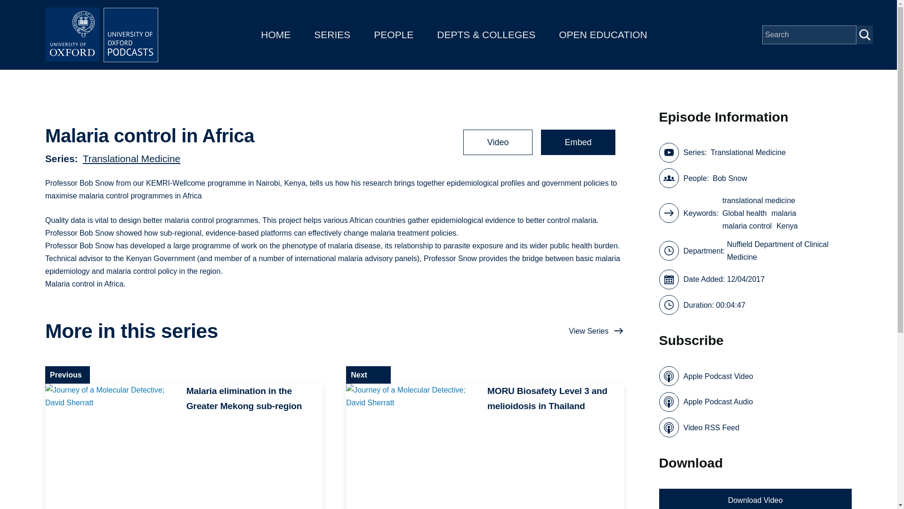 The image size is (904, 509). Describe the element at coordinates (485, 446) in the screenshot. I see `MORU Biosafety Level 3 and melioidosis in Thailand` at that location.